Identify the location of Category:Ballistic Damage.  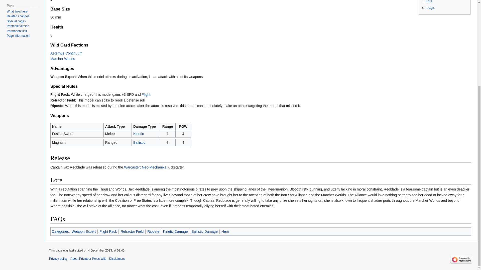
(204, 231).